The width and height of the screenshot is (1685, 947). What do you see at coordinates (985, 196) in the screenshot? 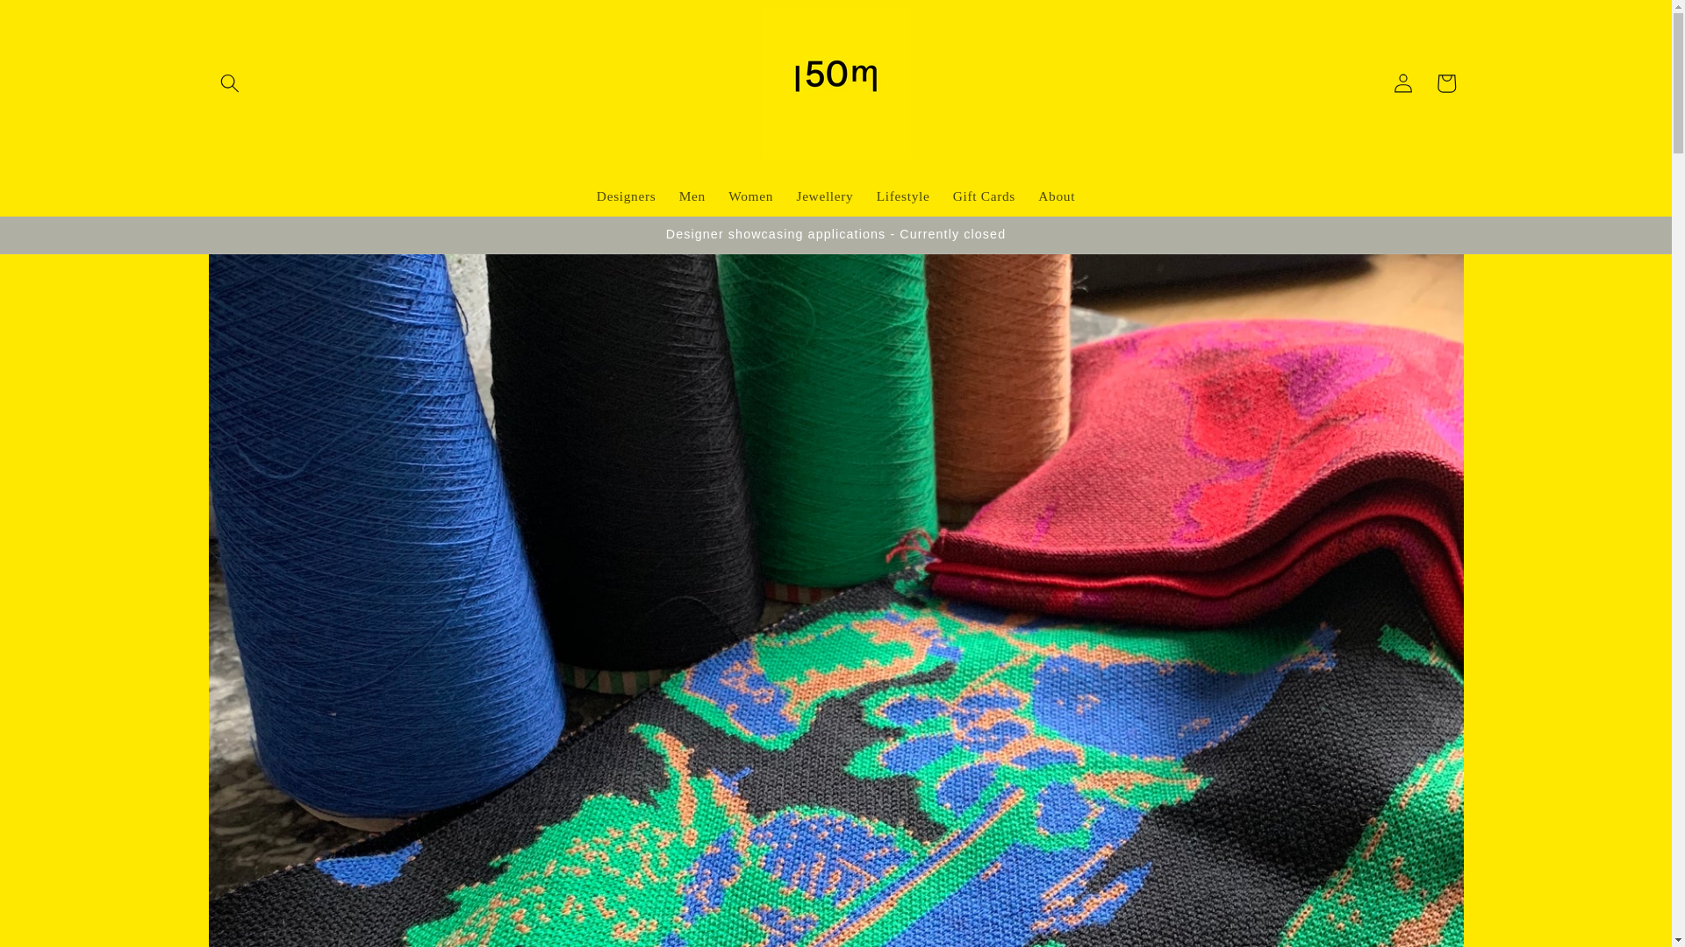
I see `Gift Cards` at bounding box center [985, 196].